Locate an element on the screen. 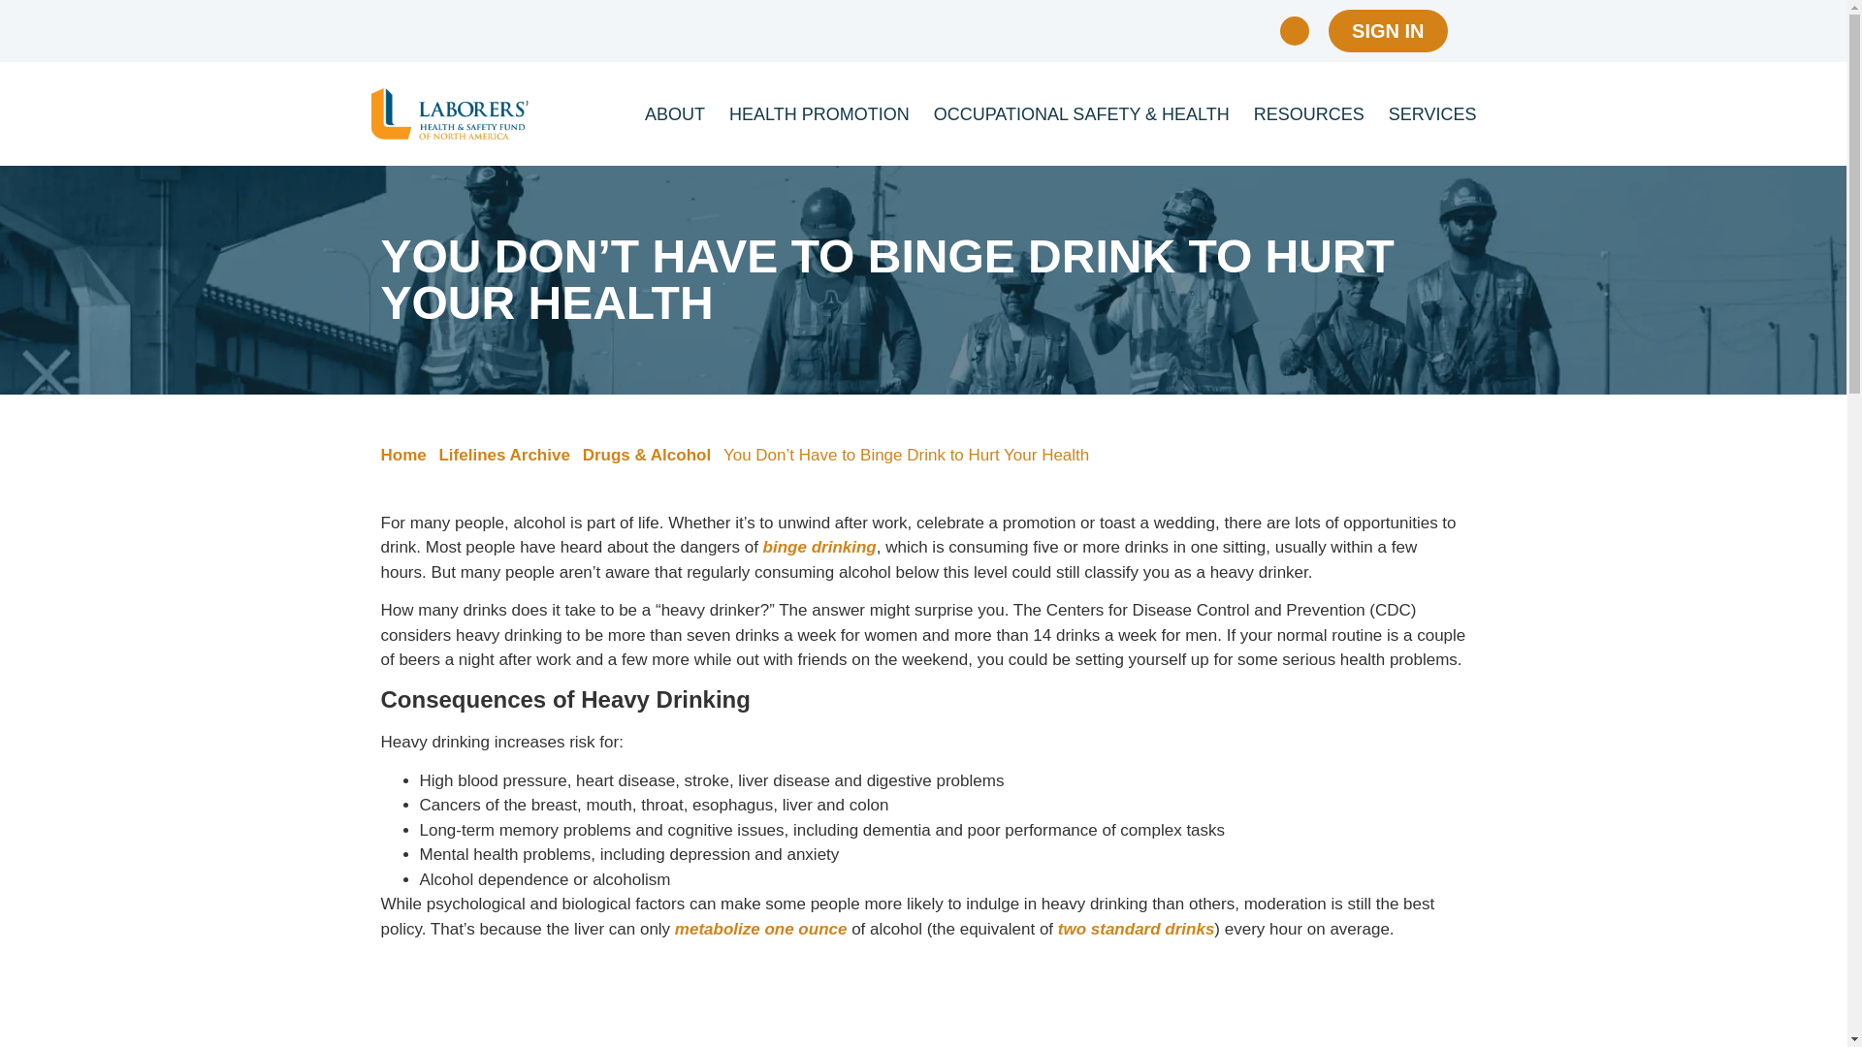 Image resolution: width=1862 pixels, height=1047 pixels. SERVICES is located at coordinates (1432, 112).